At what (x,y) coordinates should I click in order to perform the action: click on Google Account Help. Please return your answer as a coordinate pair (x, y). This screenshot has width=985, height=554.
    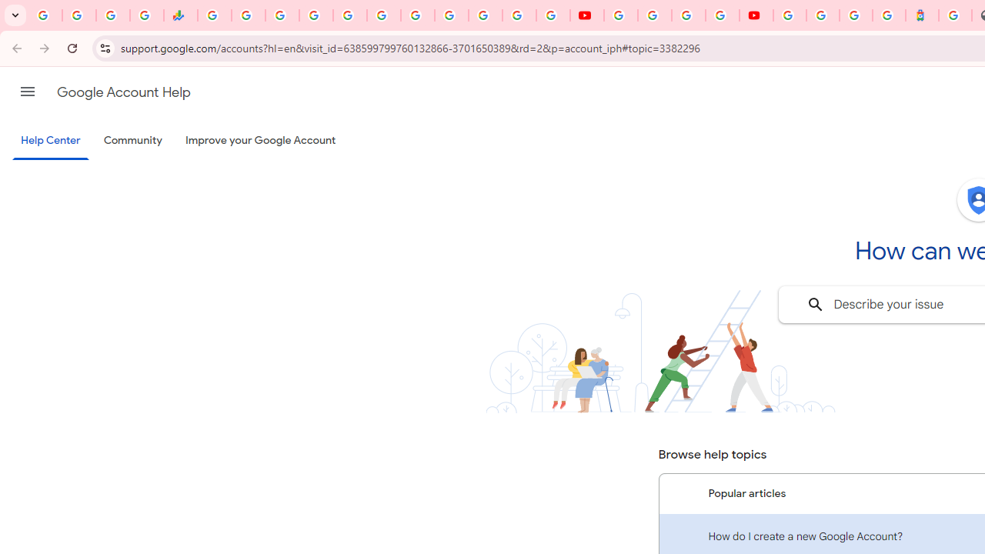
    Looking at the image, I should click on (123, 92).